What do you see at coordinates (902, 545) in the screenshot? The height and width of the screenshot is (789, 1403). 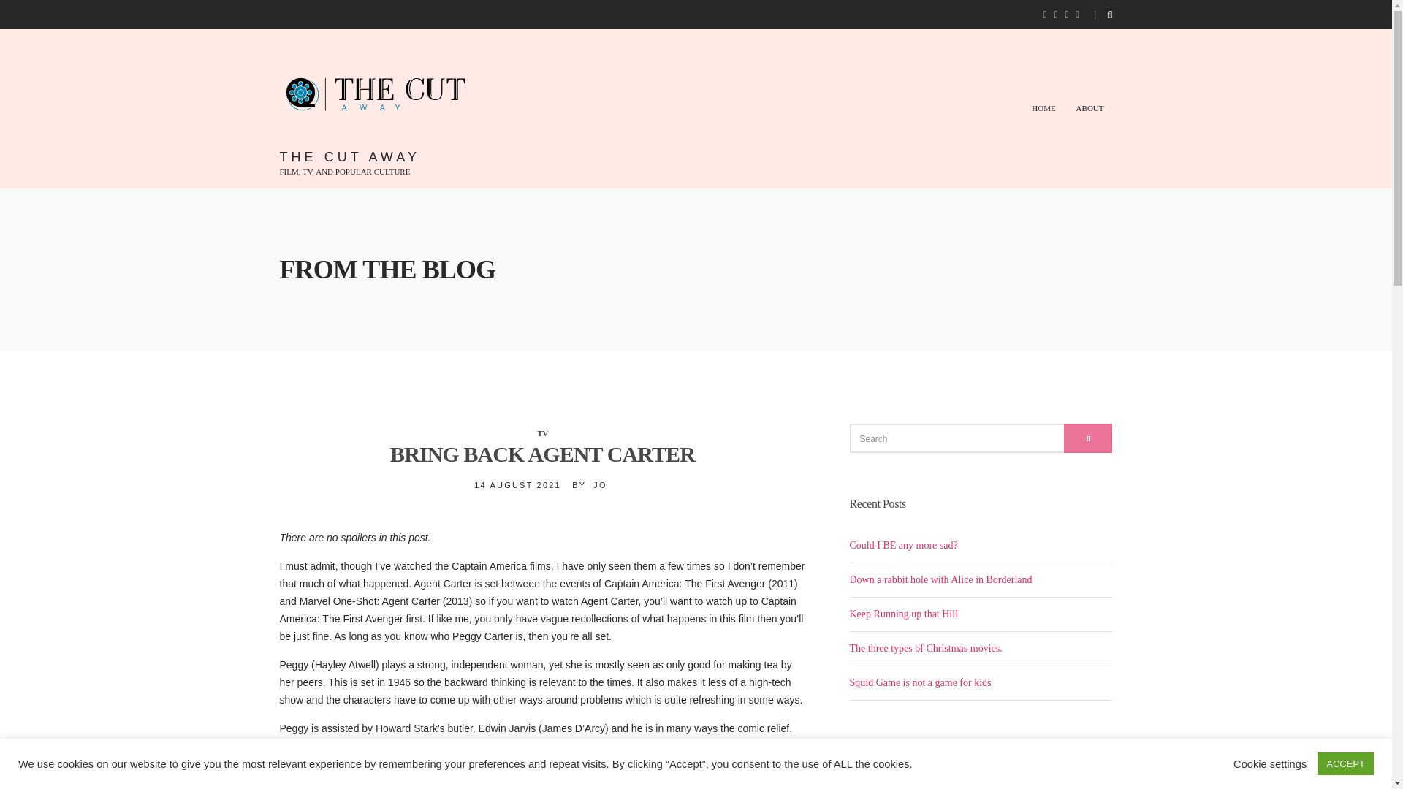 I see `Could I BE any more sad?` at bounding box center [902, 545].